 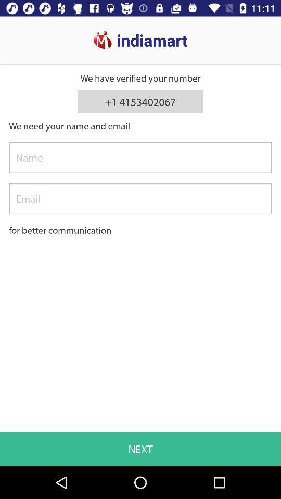 What do you see at coordinates (140, 157) in the screenshot?
I see `insert name` at bounding box center [140, 157].